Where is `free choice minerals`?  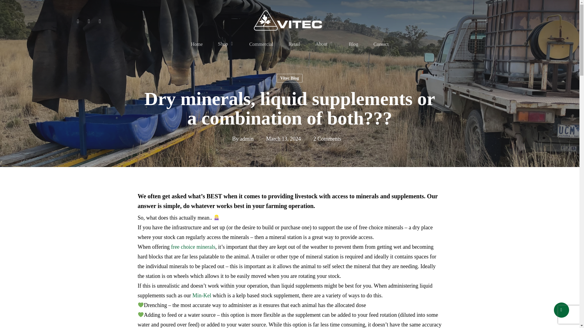
free choice minerals is located at coordinates (193, 247).